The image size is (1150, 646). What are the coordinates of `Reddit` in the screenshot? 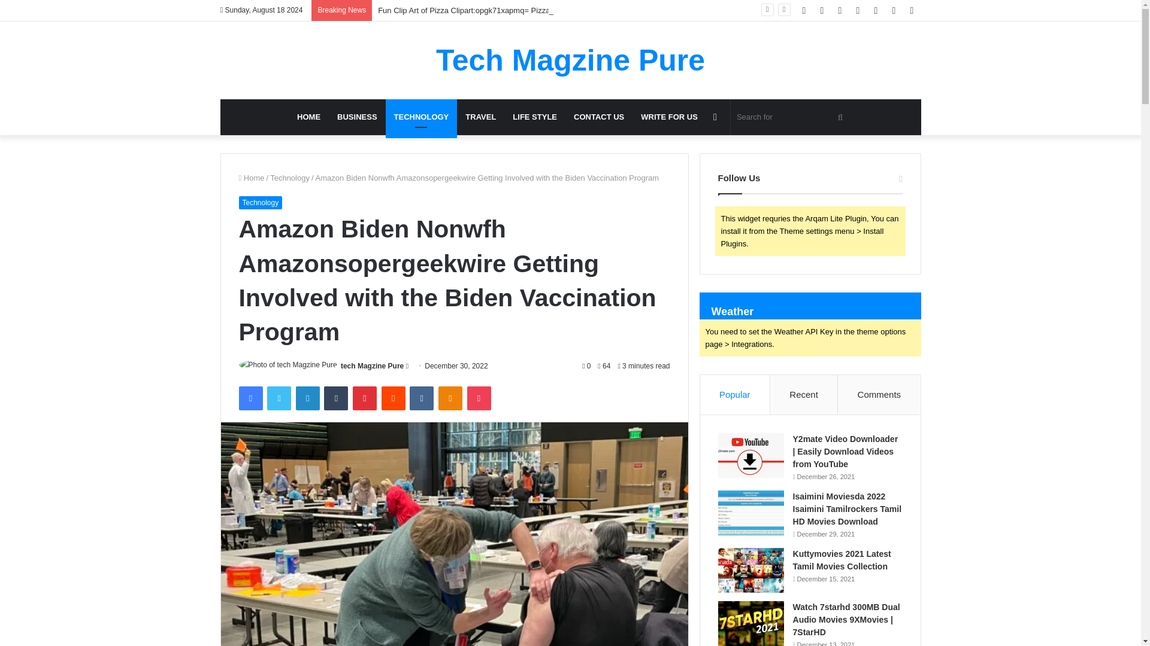 It's located at (394, 398).